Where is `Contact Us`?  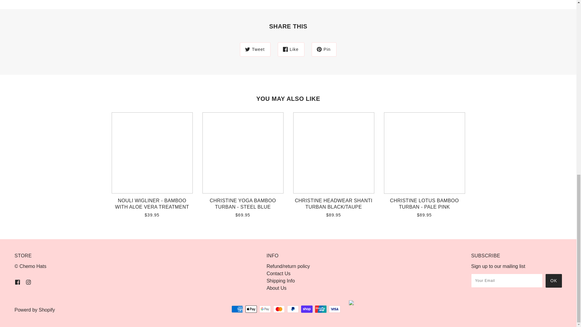
Contact Us is located at coordinates (278, 273).